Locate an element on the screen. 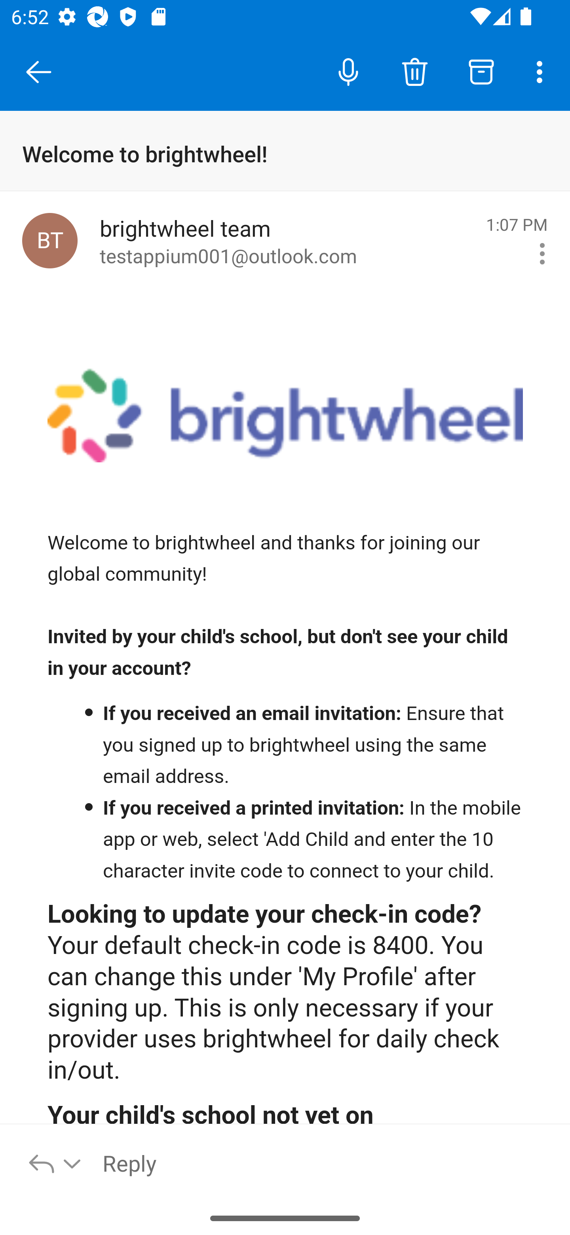  Close is located at coordinates (39, 72).